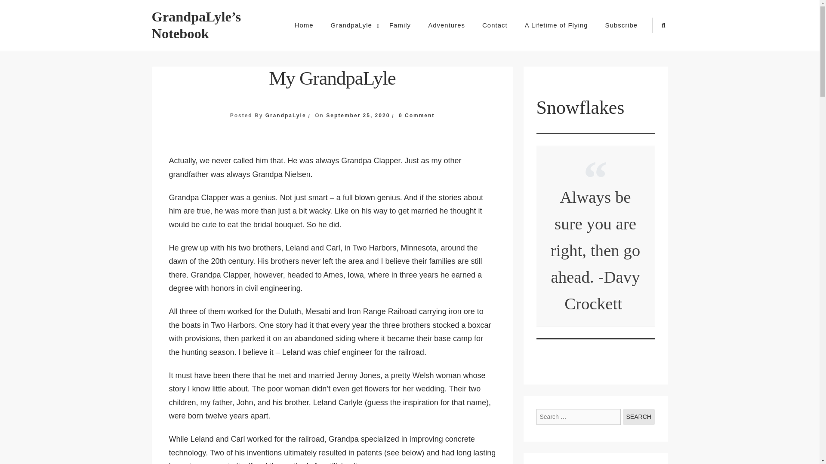 The height and width of the screenshot is (464, 826). Describe the element at coordinates (400, 25) in the screenshot. I see `Family` at that location.